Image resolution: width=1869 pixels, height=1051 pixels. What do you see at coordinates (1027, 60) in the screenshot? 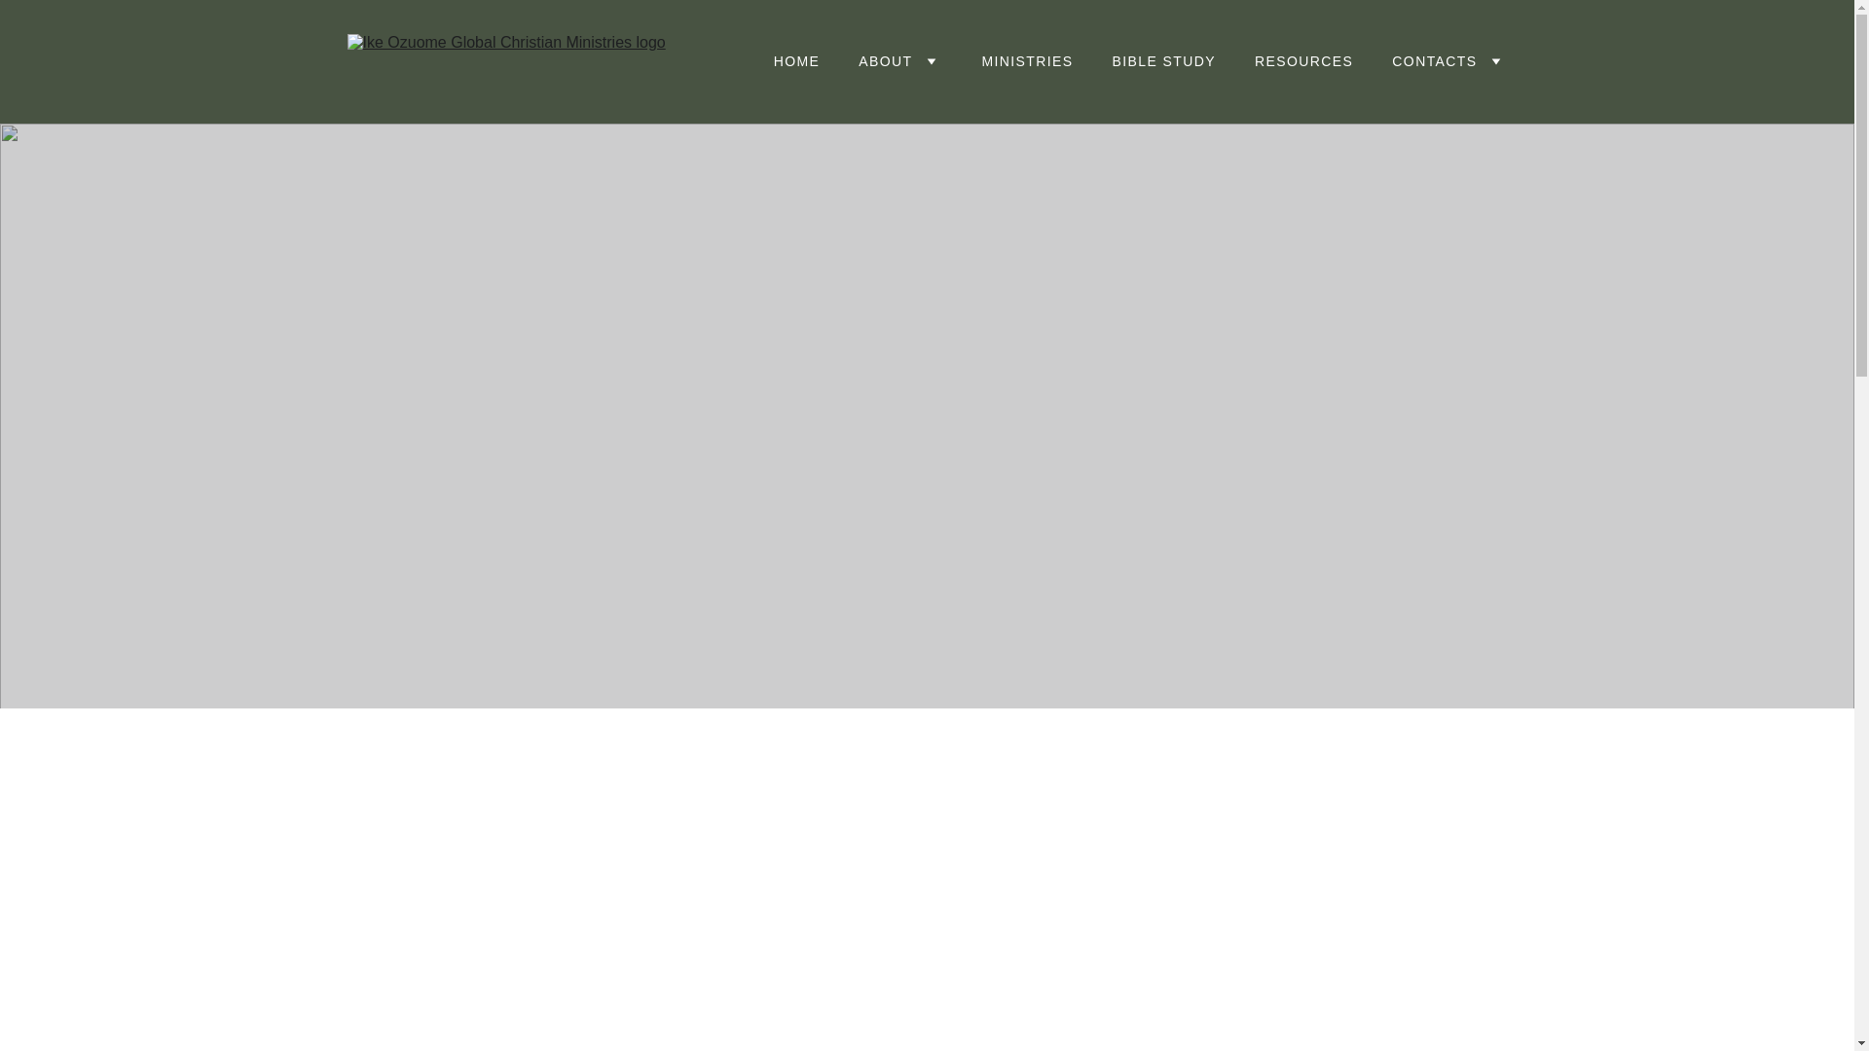
I see `MINISTRIES` at bounding box center [1027, 60].